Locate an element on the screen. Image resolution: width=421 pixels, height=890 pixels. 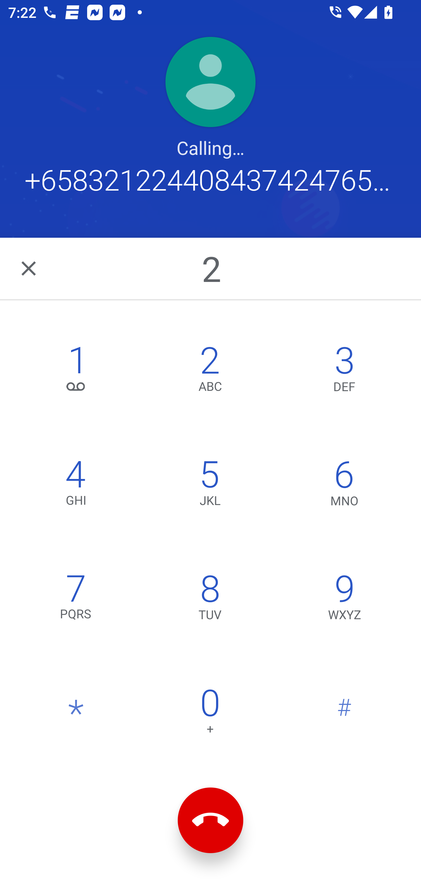
* is located at coordinates (76, 714).